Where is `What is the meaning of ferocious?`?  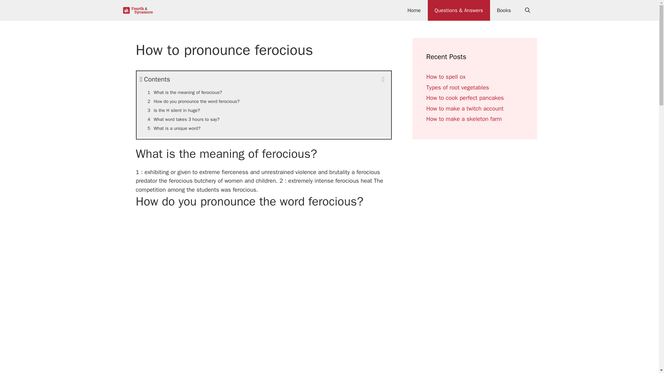 What is the meaning of ferocious? is located at coordinates (264, 92).